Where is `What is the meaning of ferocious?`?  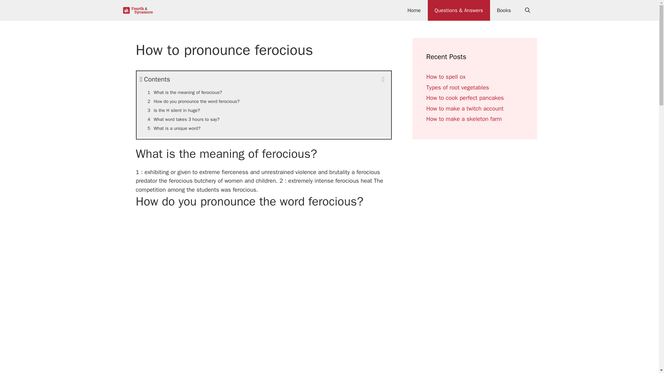 What is the meaning of ferocious? is located at coordinates (264, 92).